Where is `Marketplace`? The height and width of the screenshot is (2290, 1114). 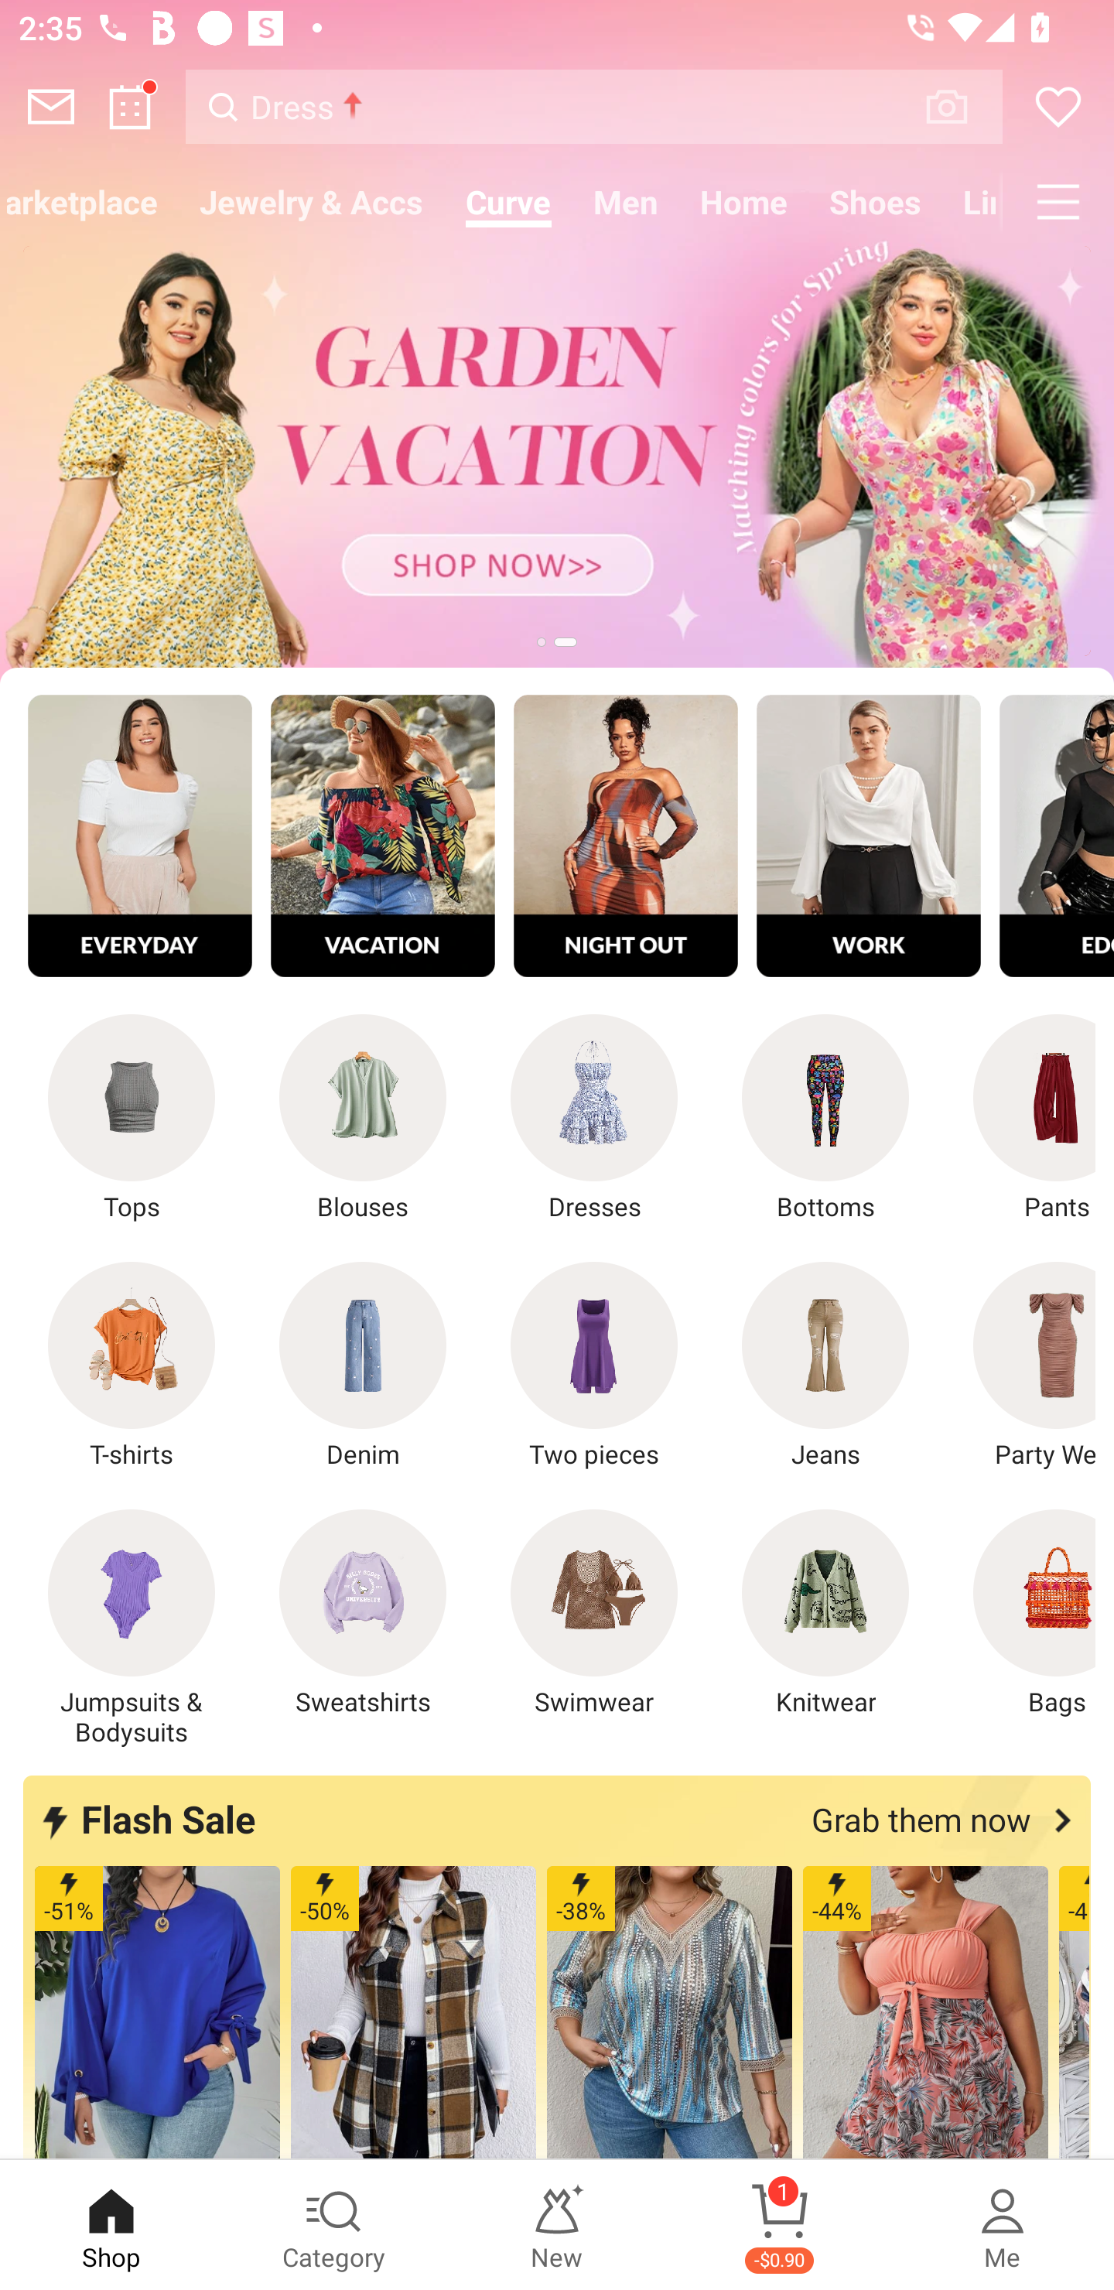 Marketplace is located at coordinates (89, 201).